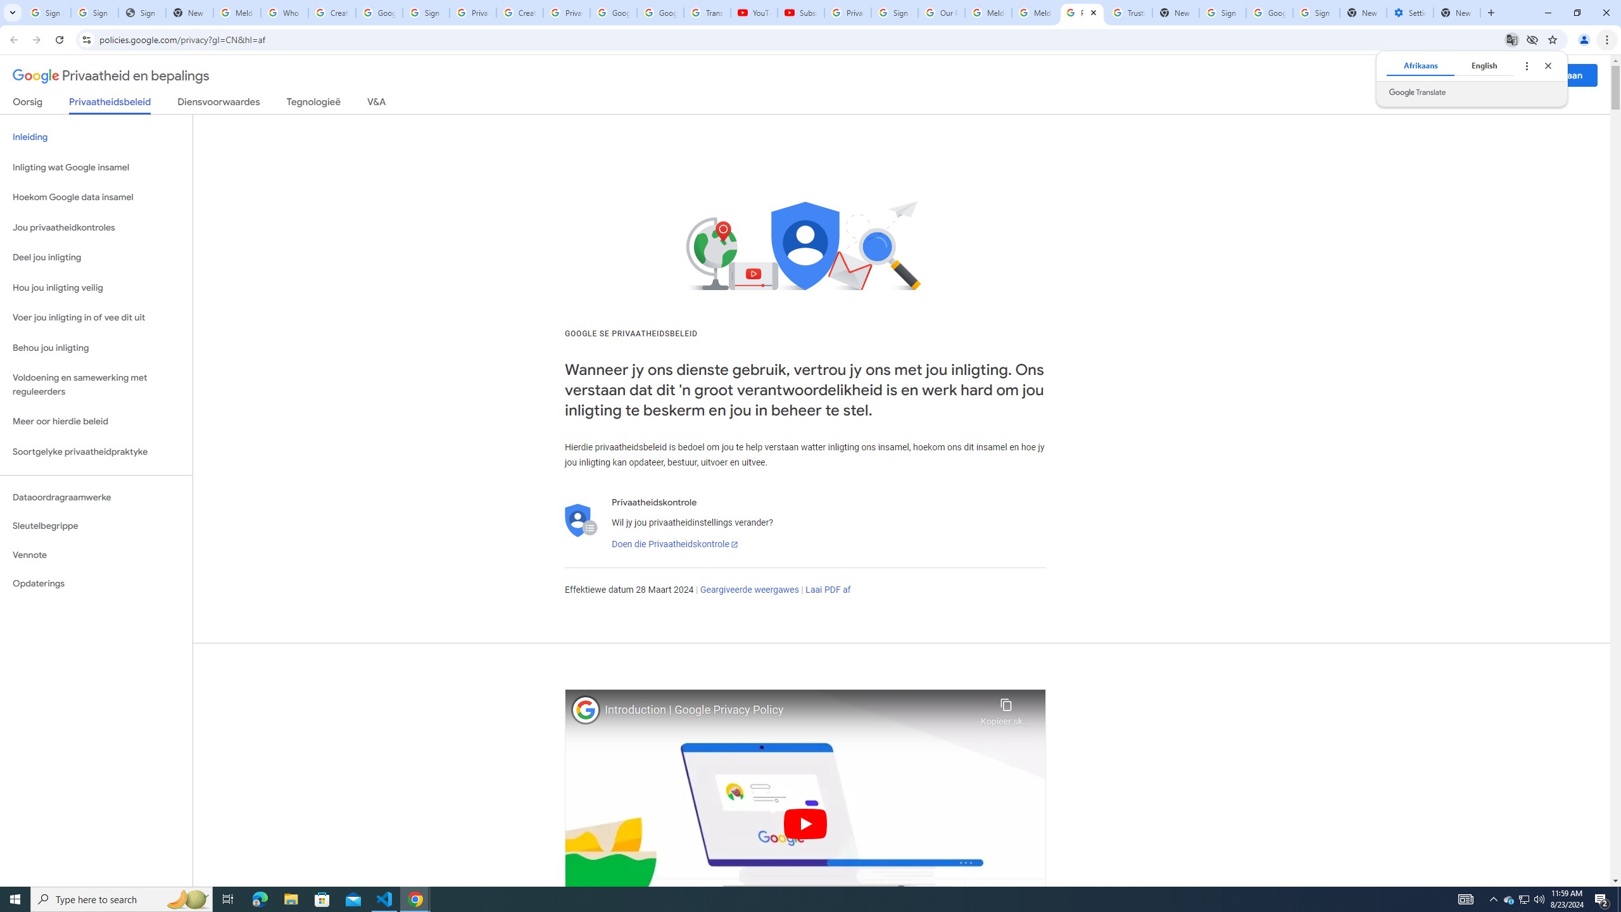 The width and height of the screenshot is (1621, 912). Describe the element at coordinates (96, 555) in the screenshot. I see `Vennote` at that location.